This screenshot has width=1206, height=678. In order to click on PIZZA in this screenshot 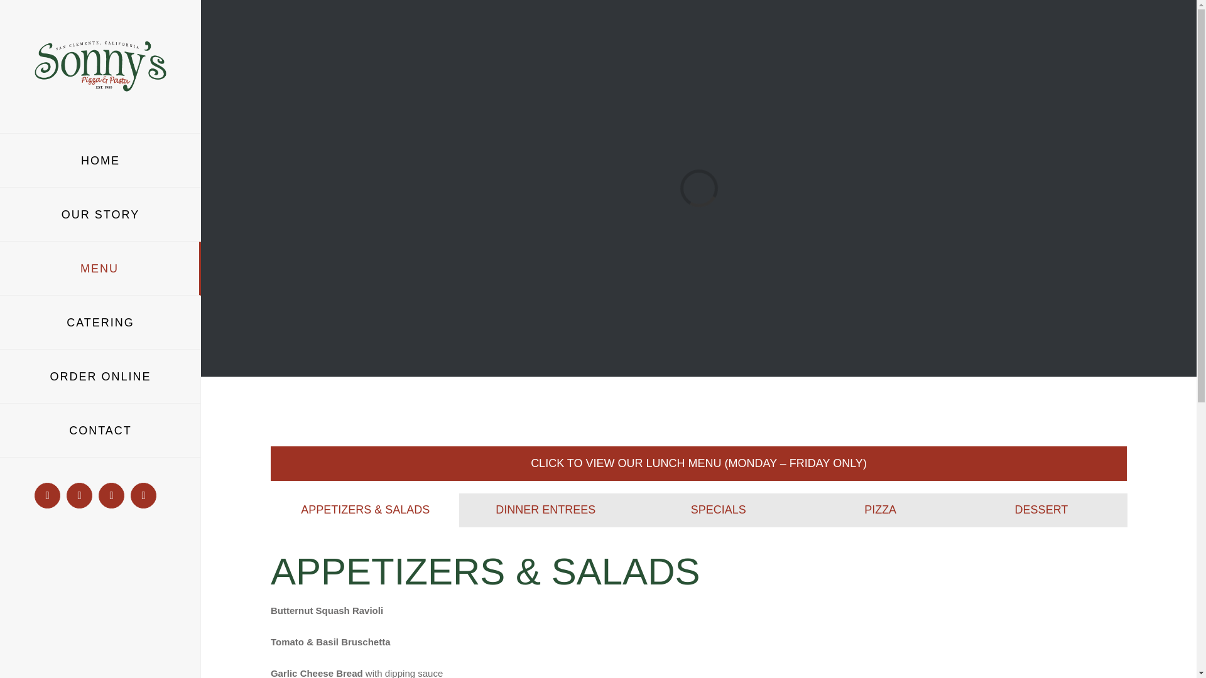, I will do `click(879, 510)`.